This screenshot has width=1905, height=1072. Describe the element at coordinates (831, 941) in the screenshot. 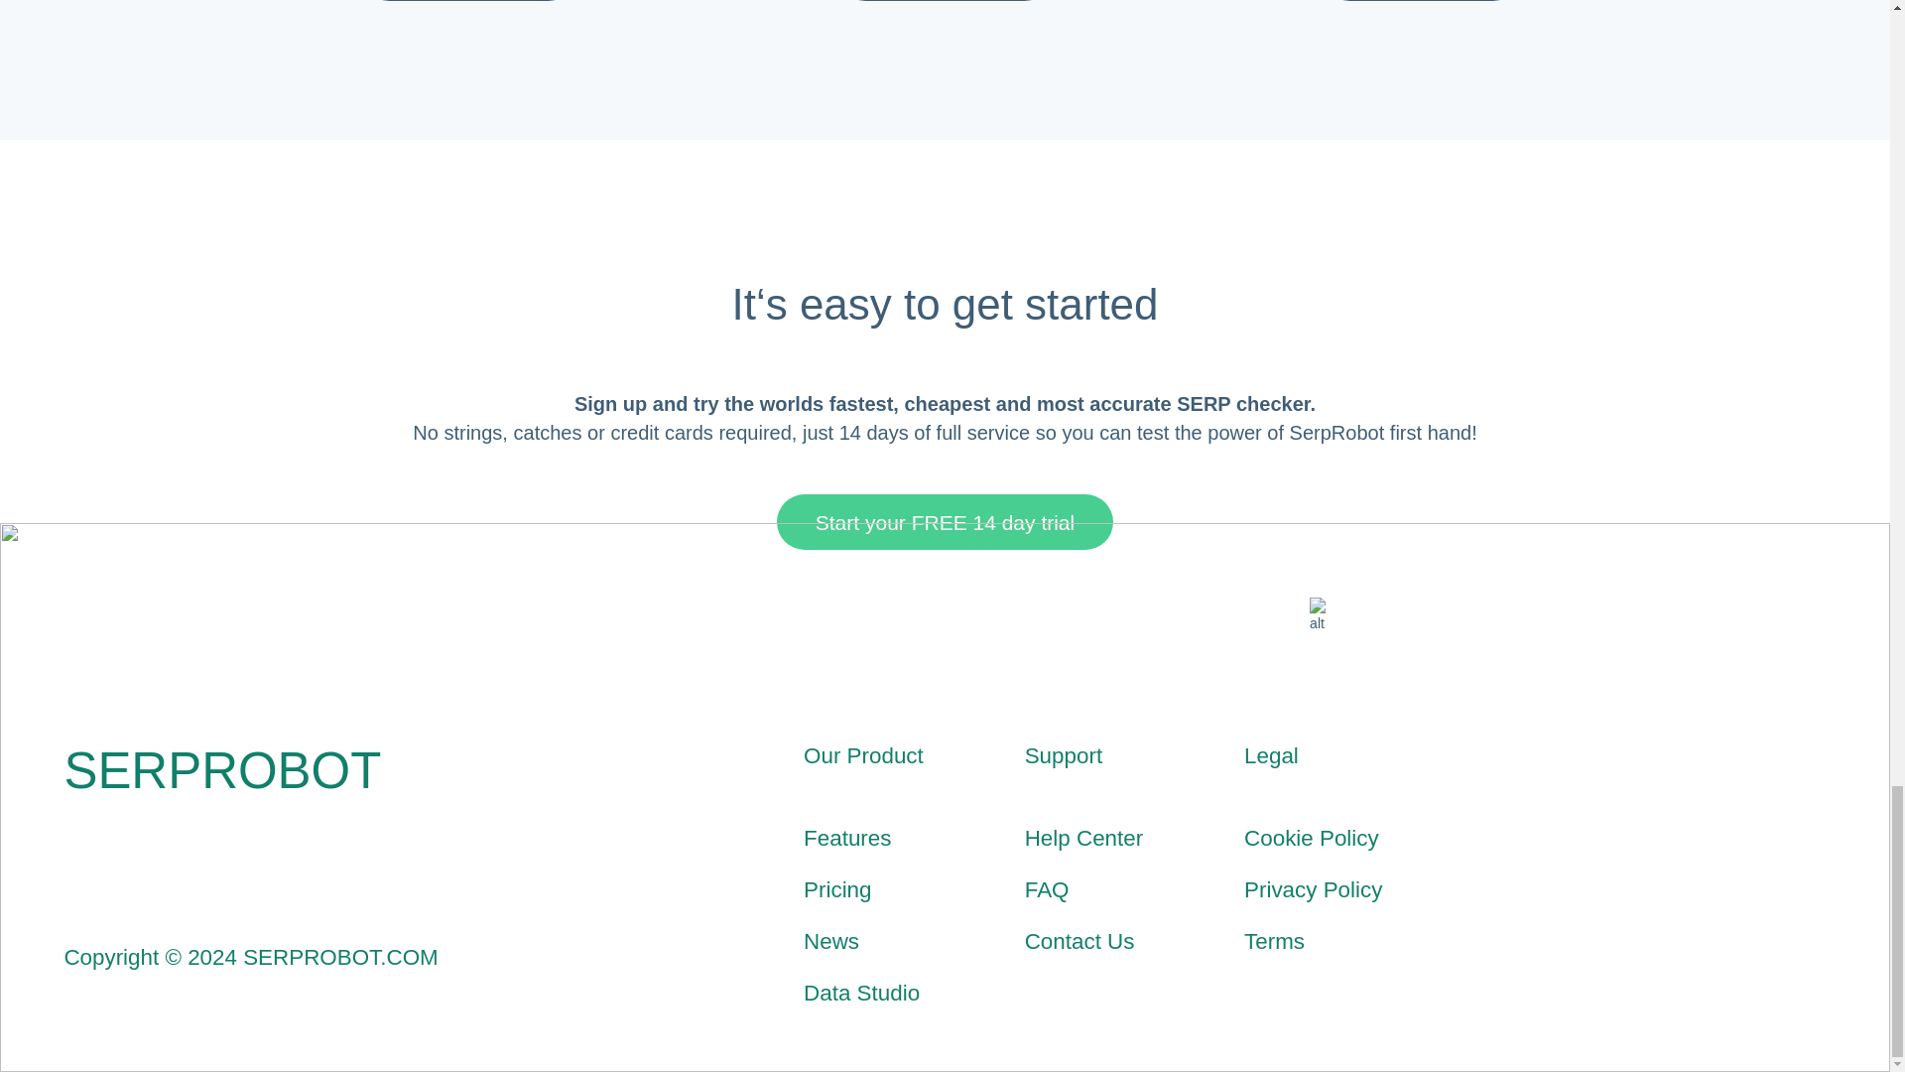

I see `News` at that location.